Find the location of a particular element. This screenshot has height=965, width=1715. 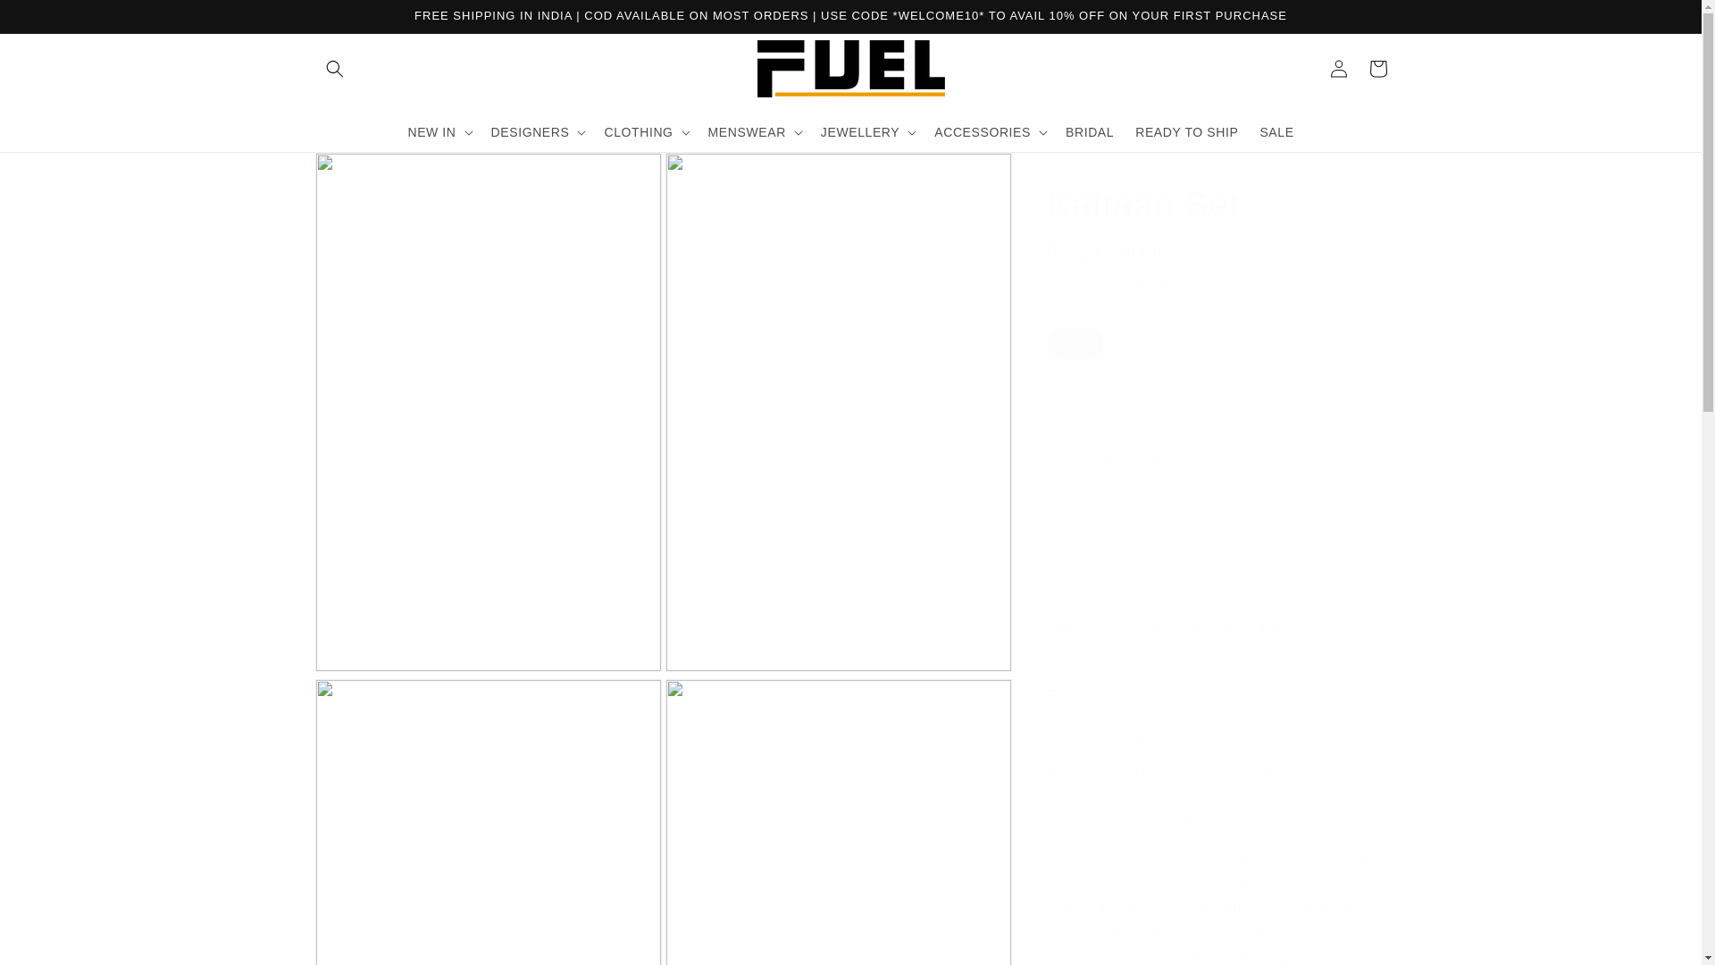

Open media 4 in modal is located at coordinates (838, 822).